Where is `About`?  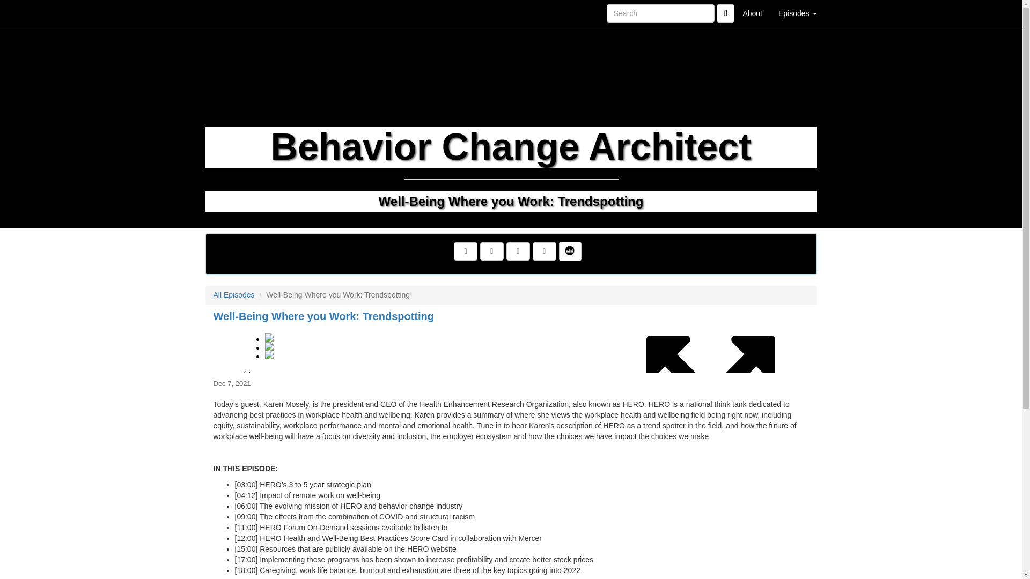
About is located at coordinates (752, 13).